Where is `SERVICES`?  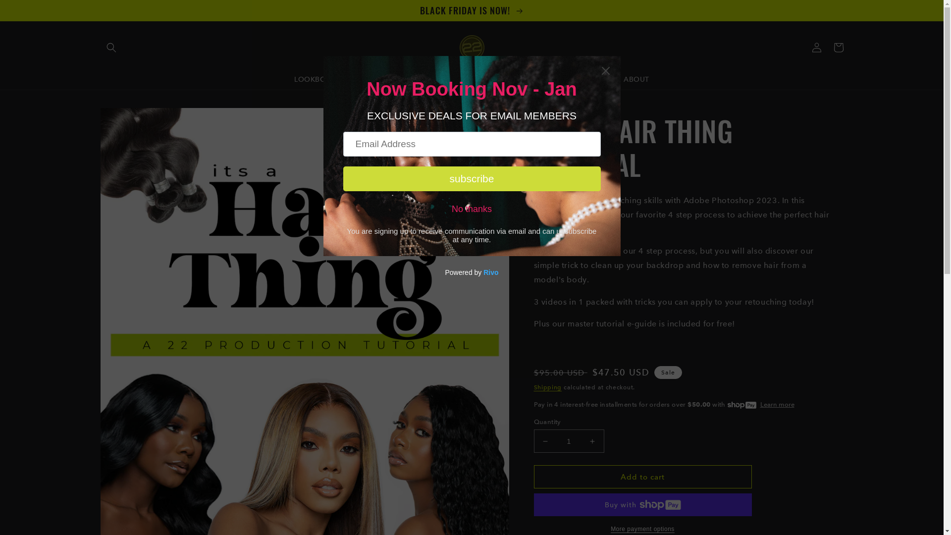
SERVICES is located at coordinates (398, 79).